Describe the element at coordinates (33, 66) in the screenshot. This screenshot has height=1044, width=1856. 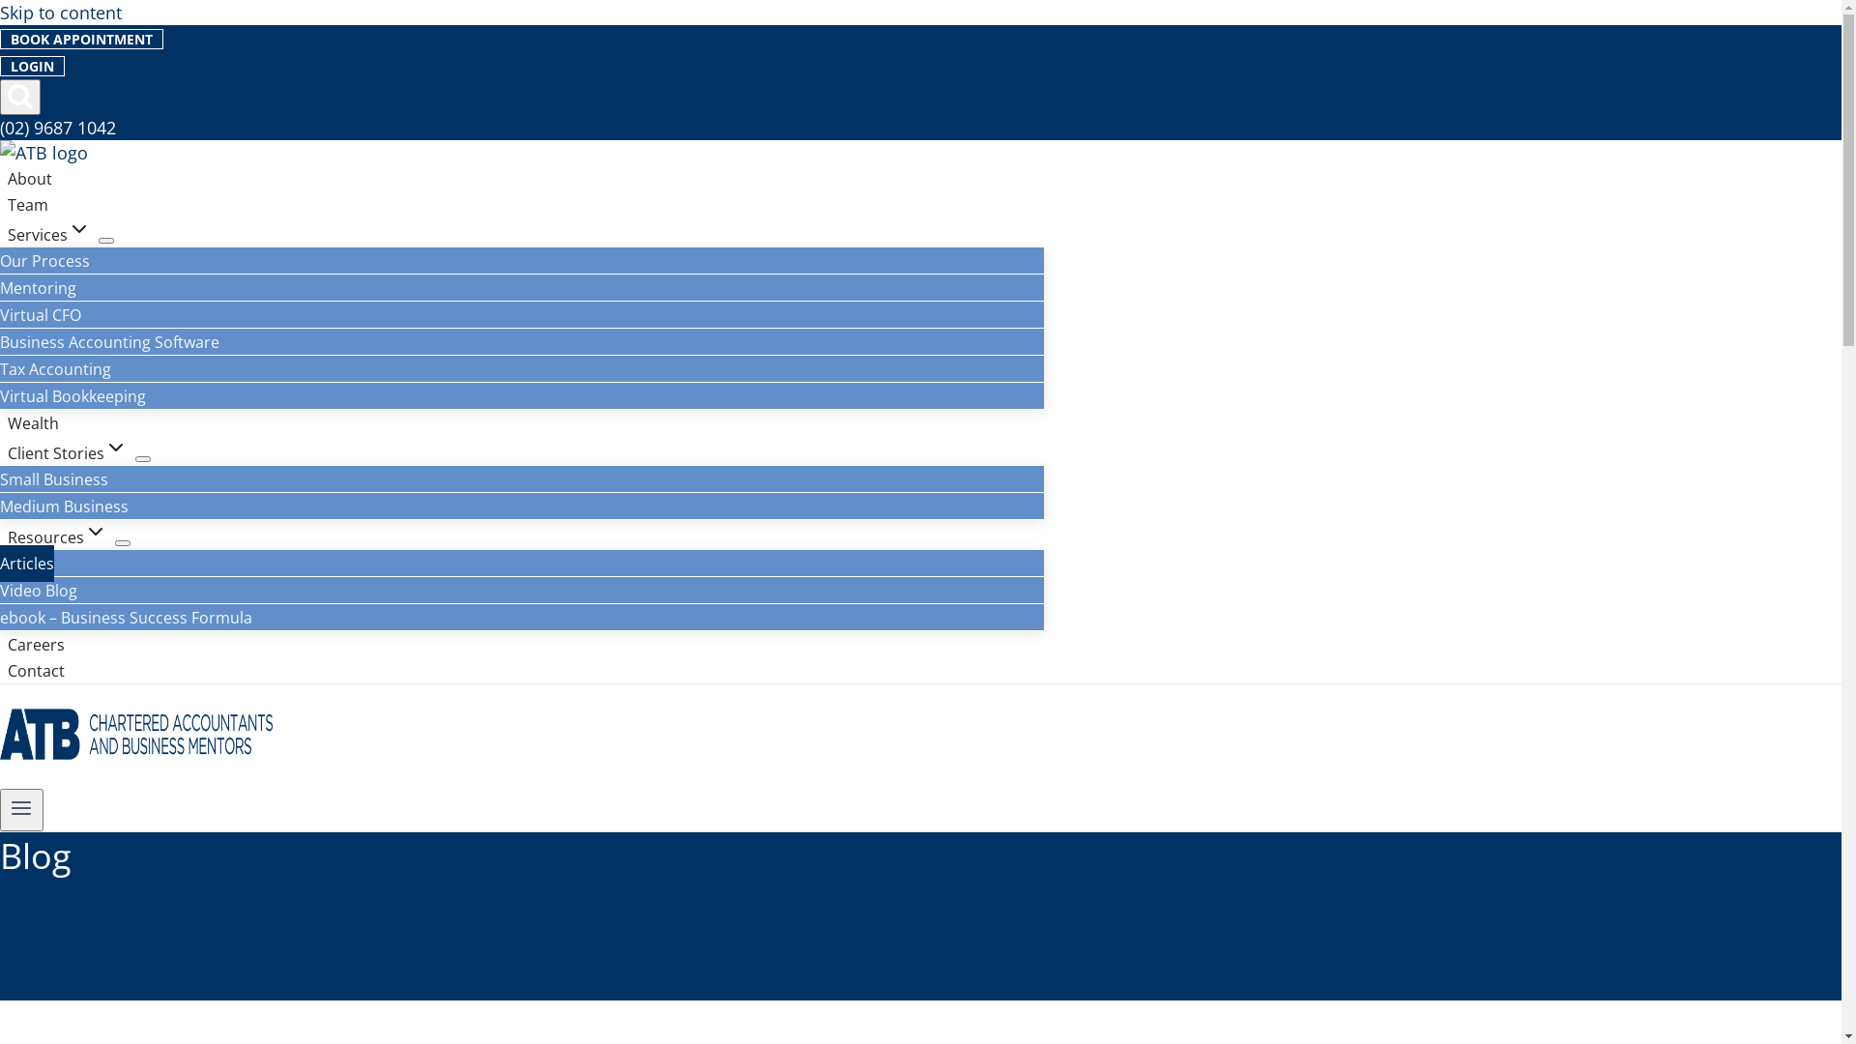
I see `LOGIN` at that location.